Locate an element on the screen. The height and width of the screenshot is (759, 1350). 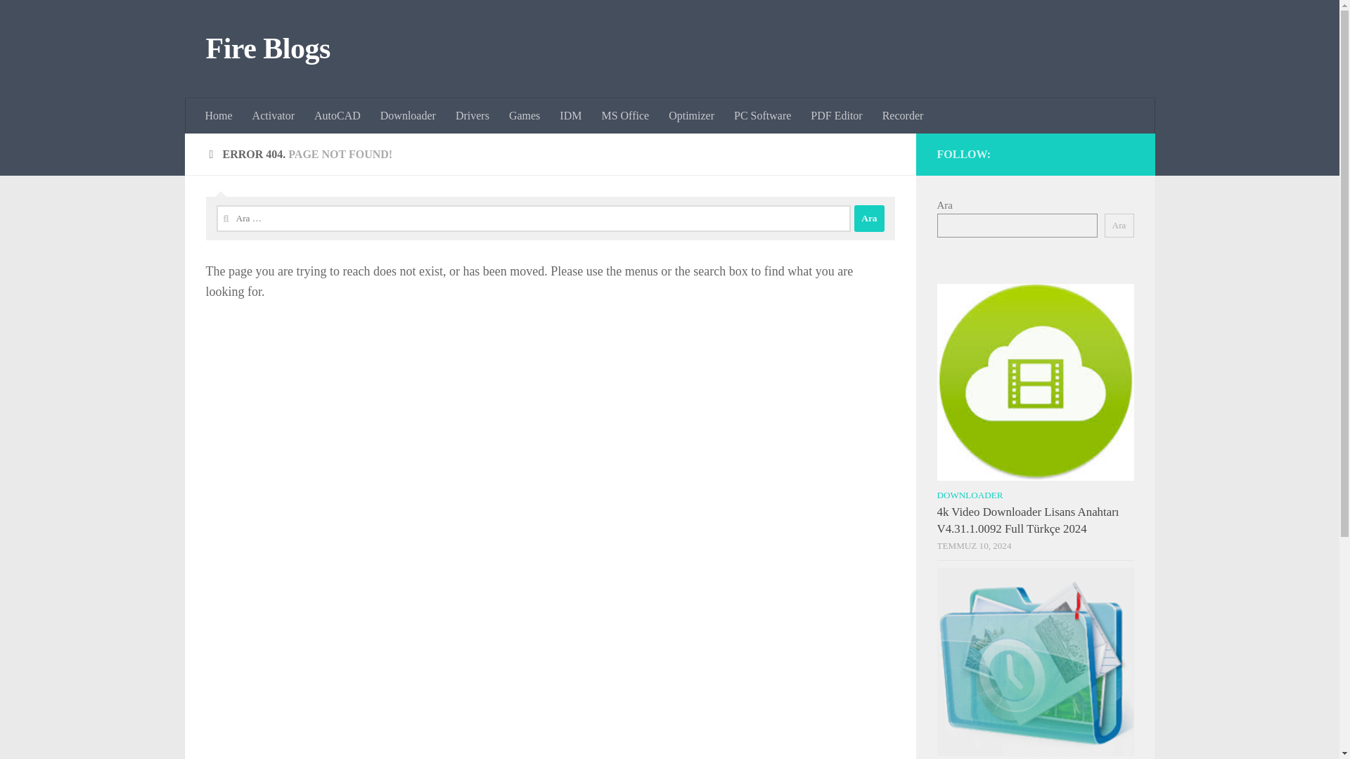
Activator is located at coordinates (274, 116).